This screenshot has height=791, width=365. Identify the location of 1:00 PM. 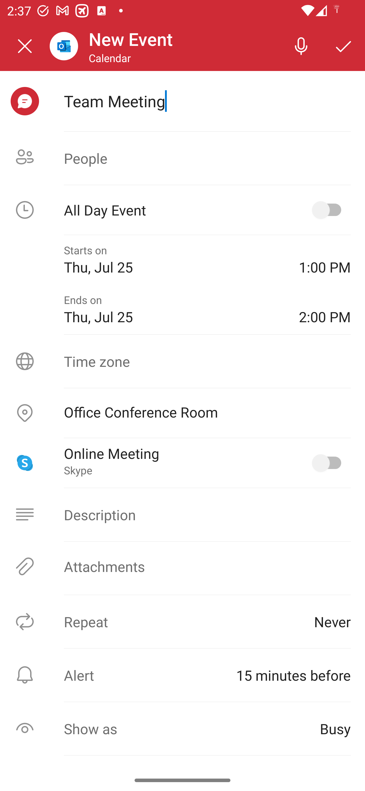
(325, 260).